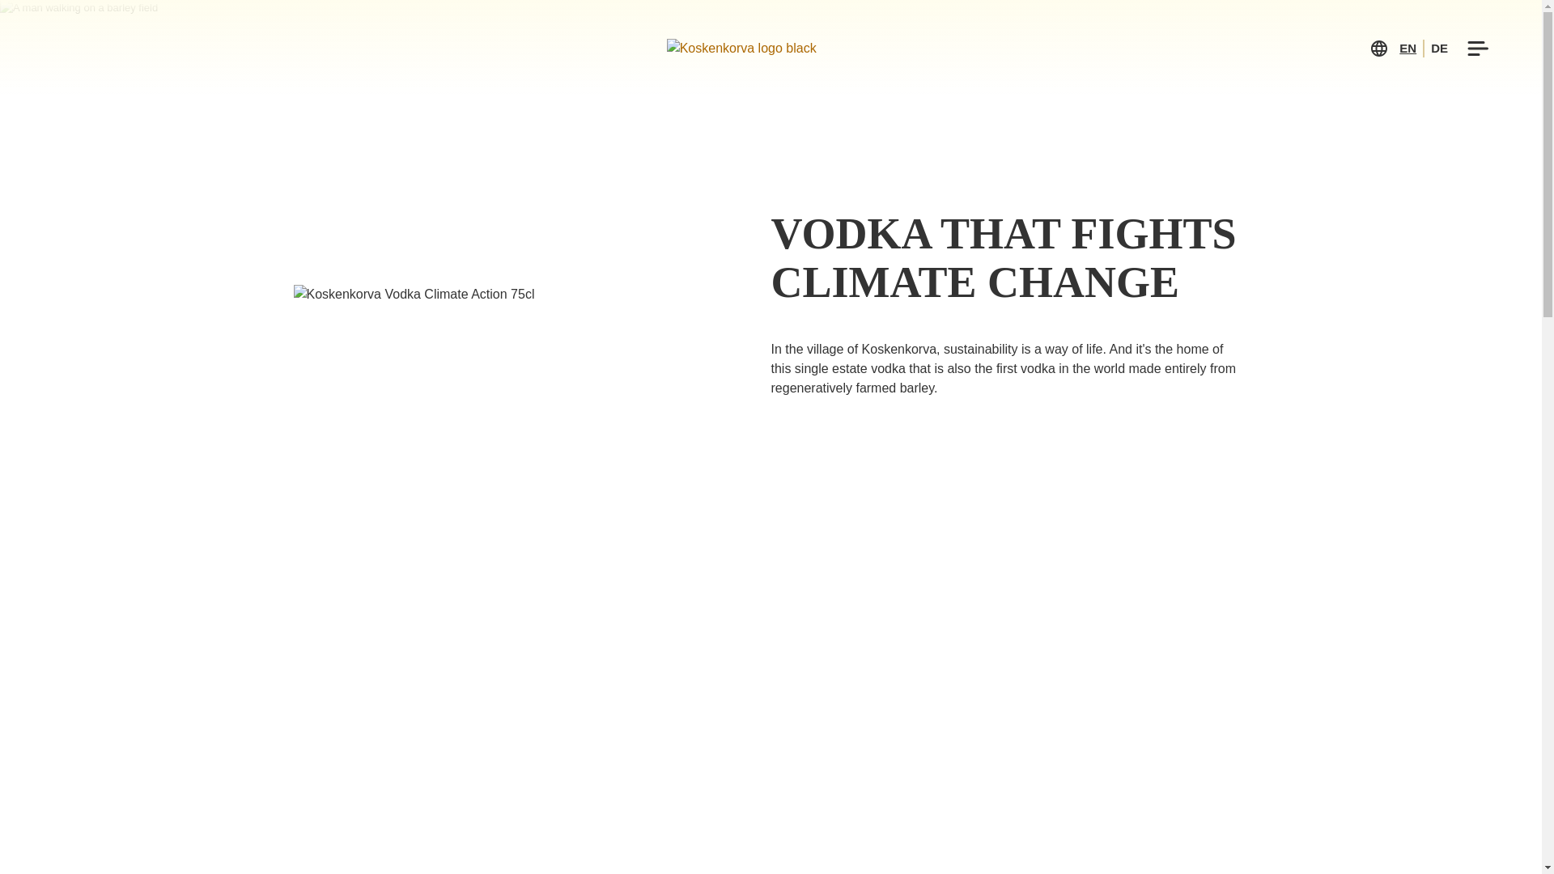  What do you see at coordinates (1408, 49) in the screenshot?
I see `EN` at bounding box center [1408, 49].